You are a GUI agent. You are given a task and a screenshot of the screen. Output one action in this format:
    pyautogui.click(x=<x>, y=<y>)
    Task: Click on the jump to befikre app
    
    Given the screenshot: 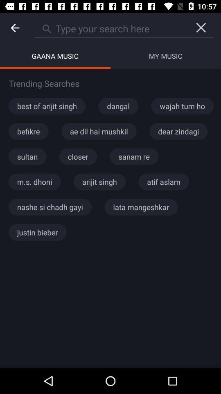 What is the action you would take?
    pyautogui.click(x=29, y=131)
    